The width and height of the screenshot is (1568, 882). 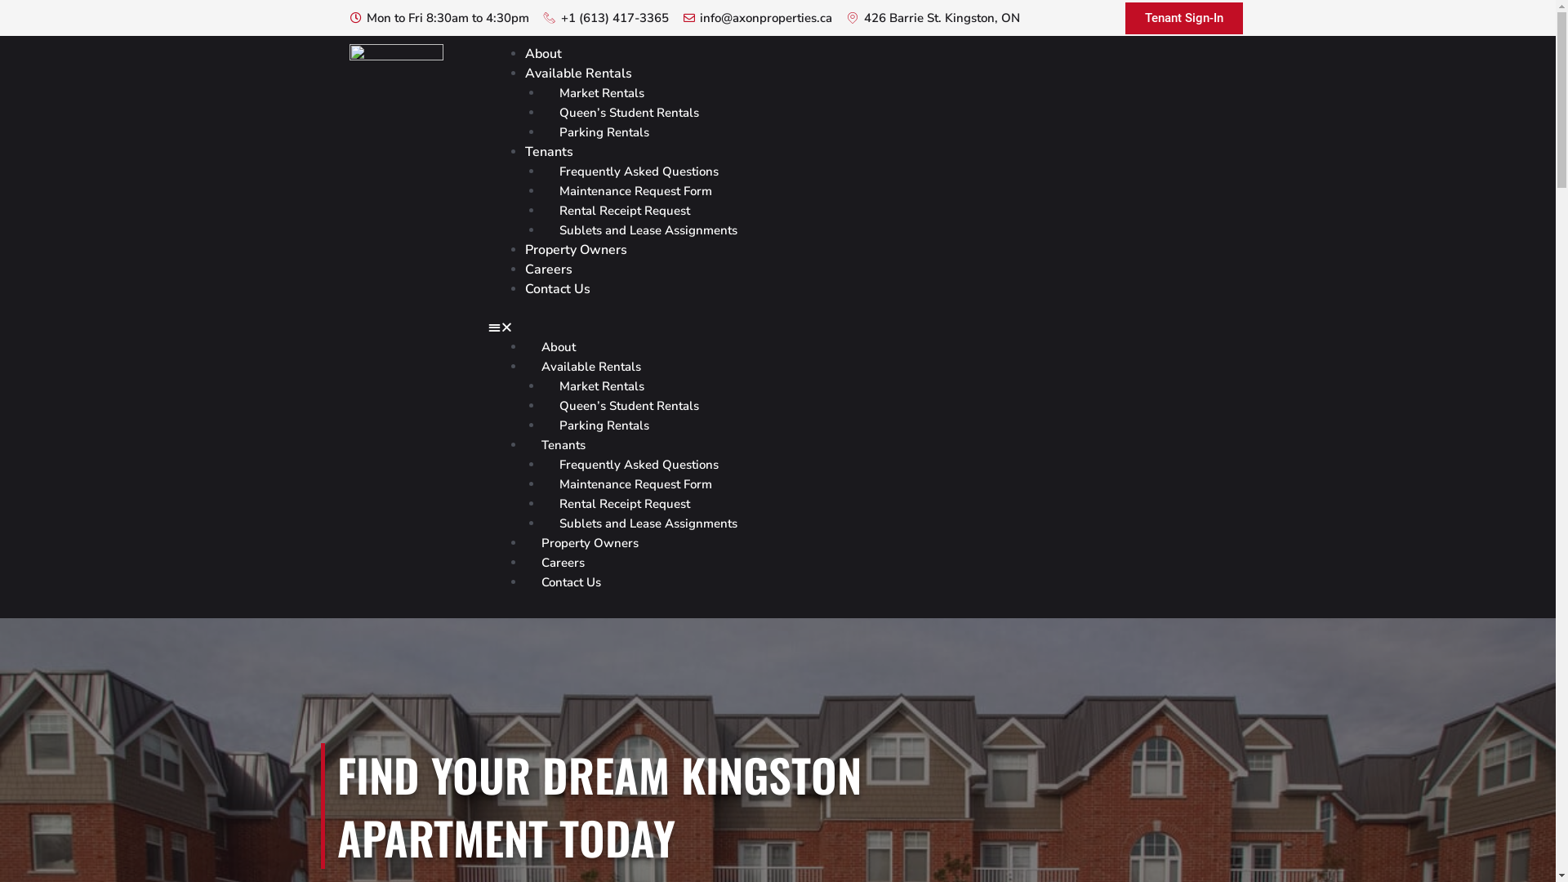 I want to click on Parking Rentals, so click(x=604, y=132).